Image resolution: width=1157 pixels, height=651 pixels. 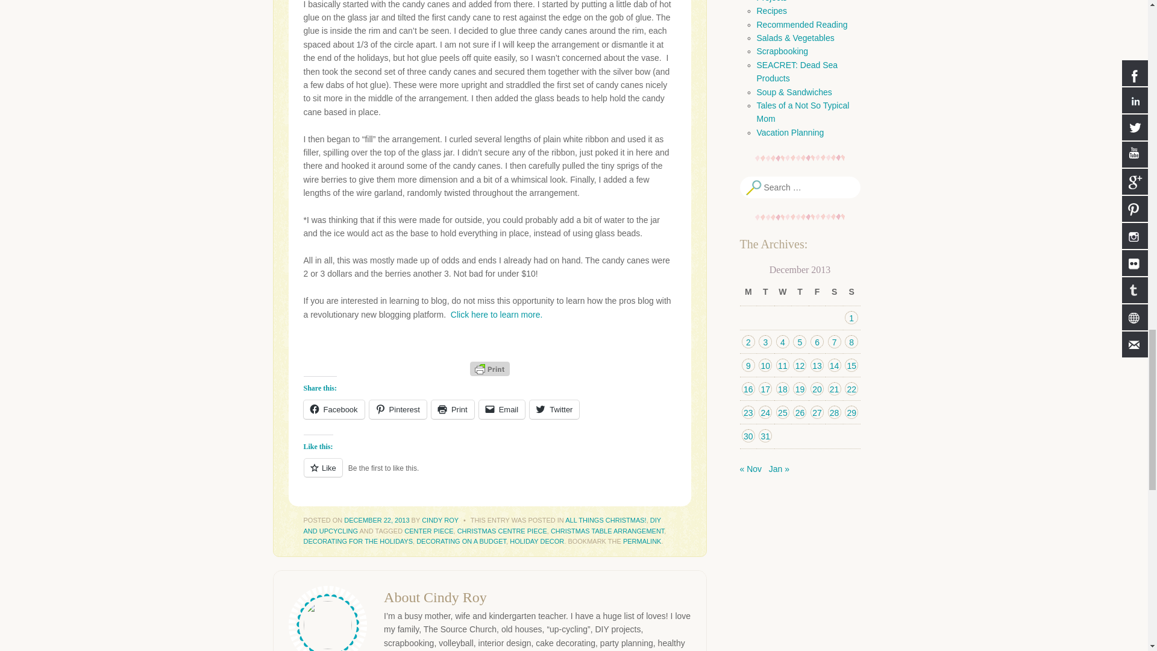 I want to click on Click here to learn more., so click(x=497, y=315).